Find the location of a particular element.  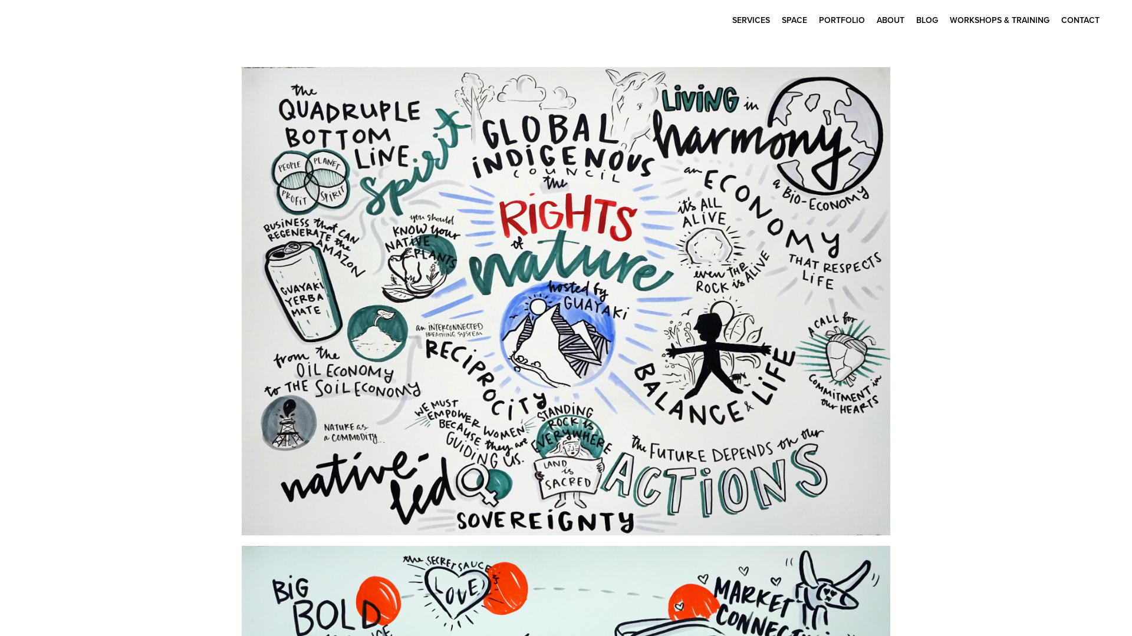

WORKSHOPS & TRAINING is located at coordinates (1000, 21).